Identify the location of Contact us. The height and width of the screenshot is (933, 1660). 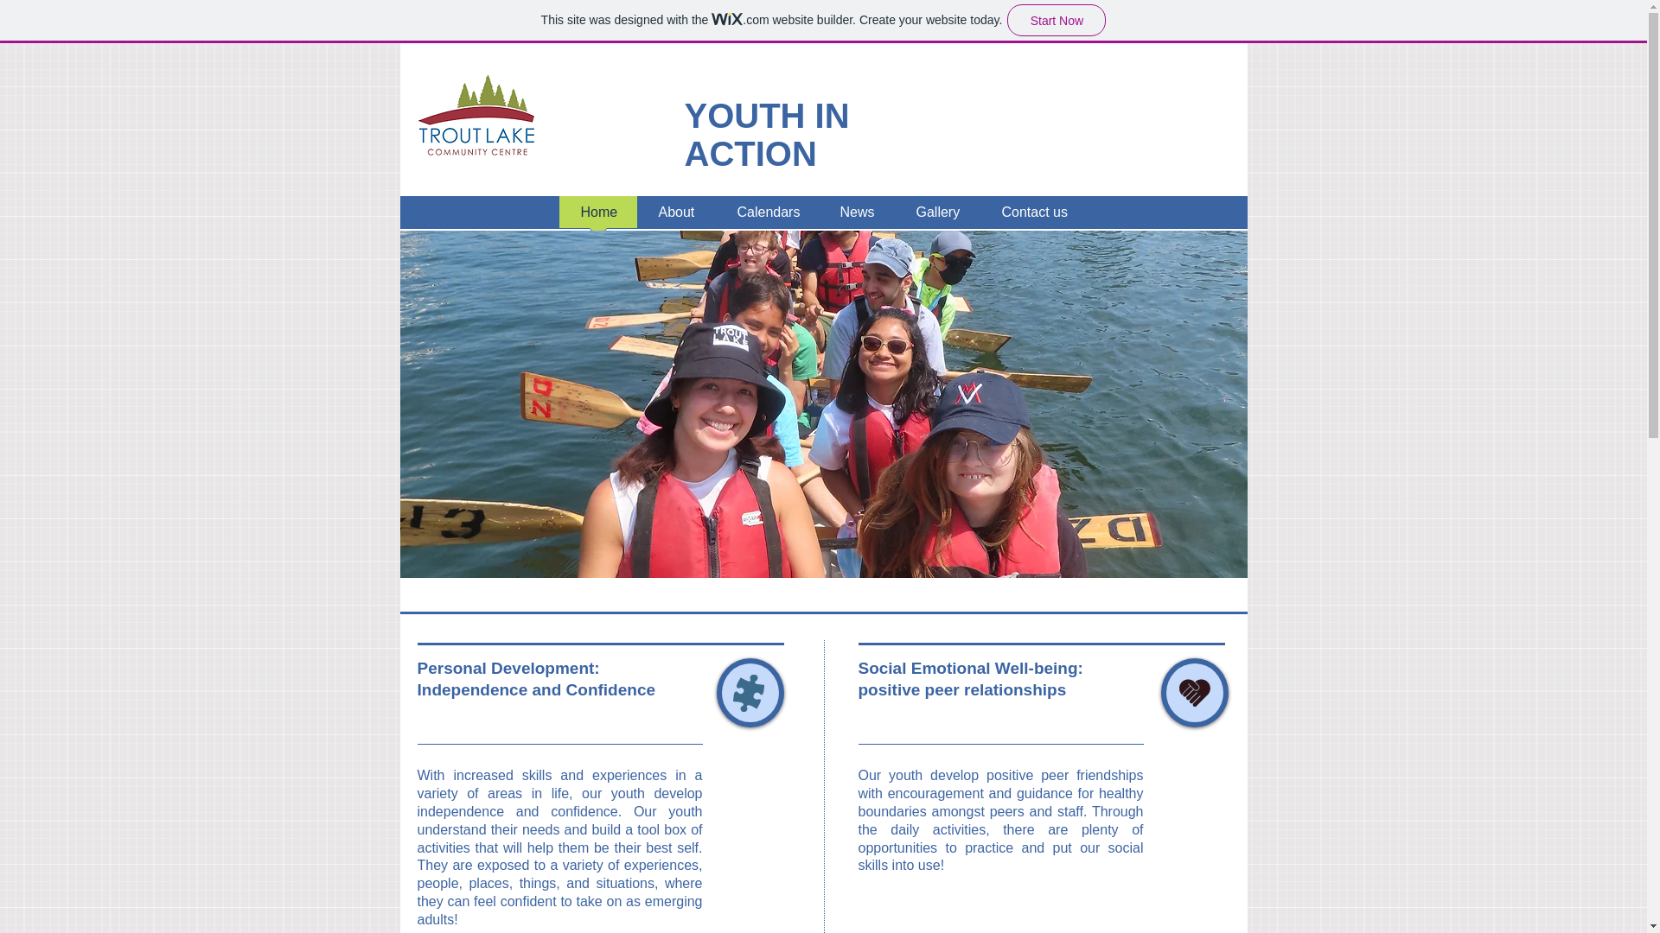
(1034, 217).